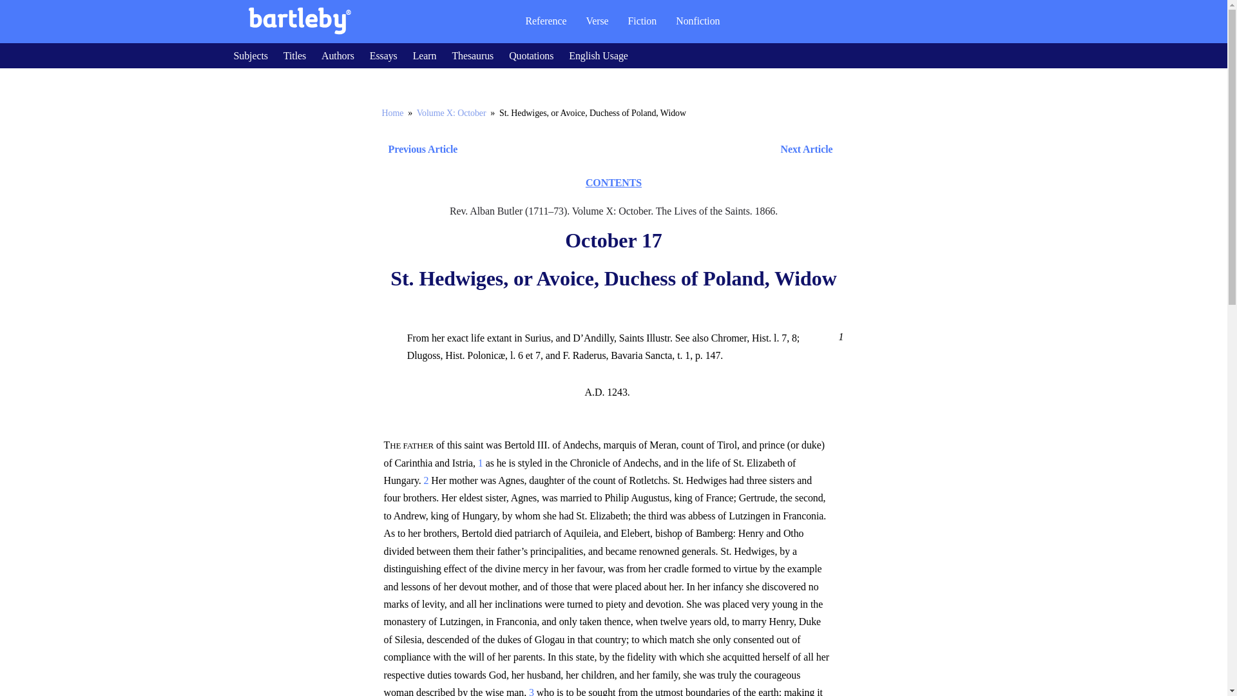 The image size is (1237, 696). Describe the element at coordinates (651, 150) in the screenshot. I see `Next Article` at that location.